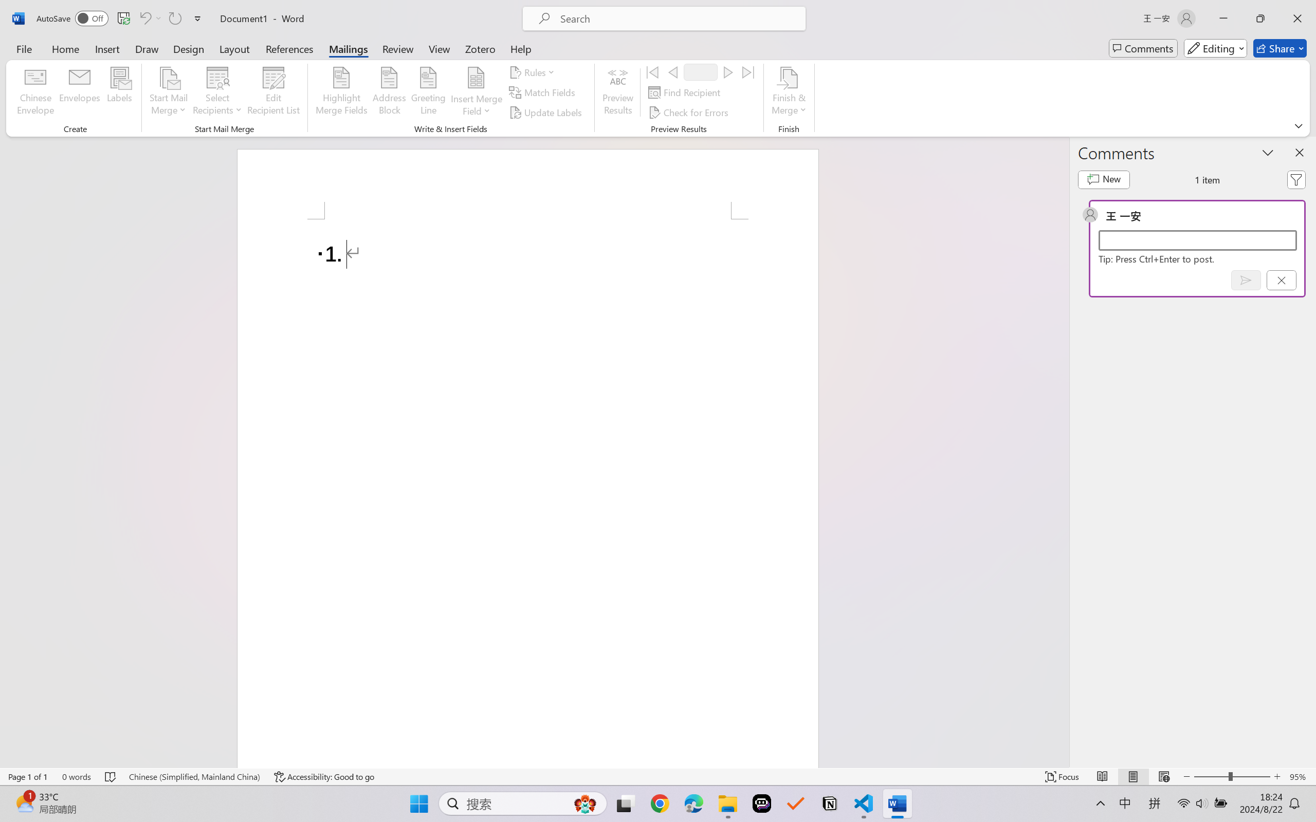 The image size is (1316, 822). What do you see at coordinates (611, 45) in the screenshot?
I see `Shape Fill Dark Green, Accent 2` at bounding box center [611, 45].